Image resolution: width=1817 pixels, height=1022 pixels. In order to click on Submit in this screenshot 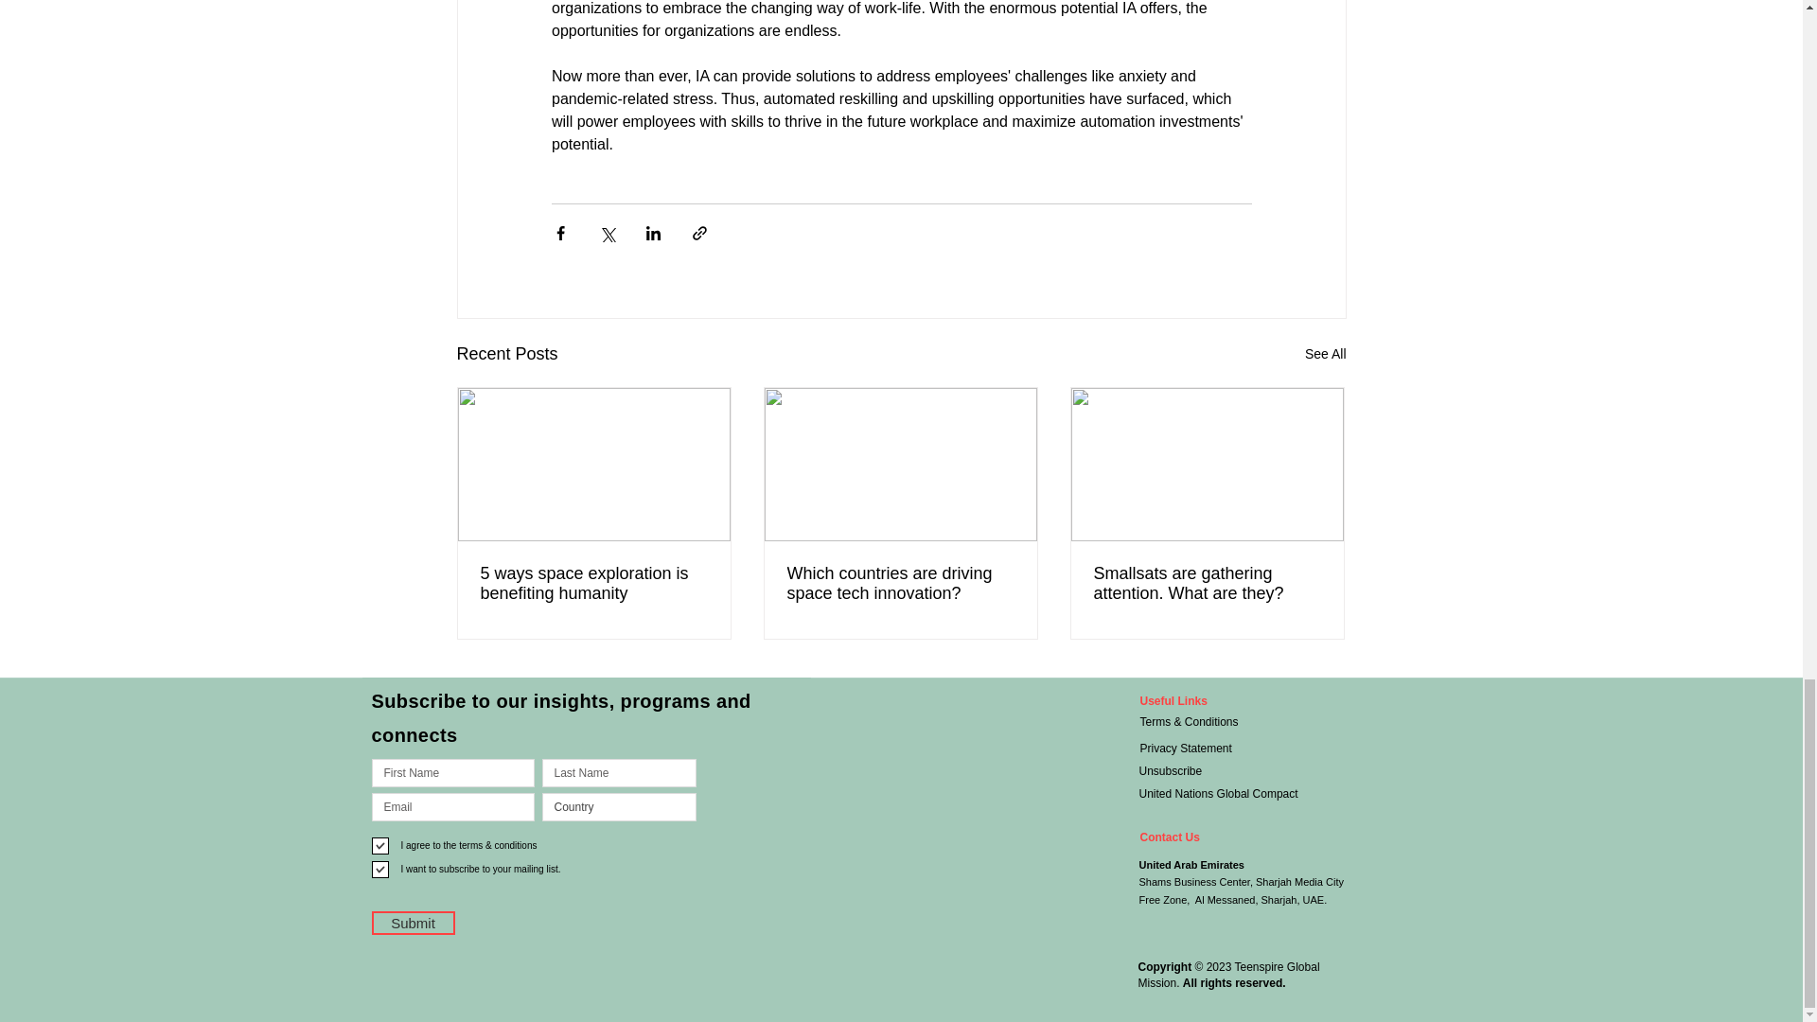, I will do `click(413, 924)`.